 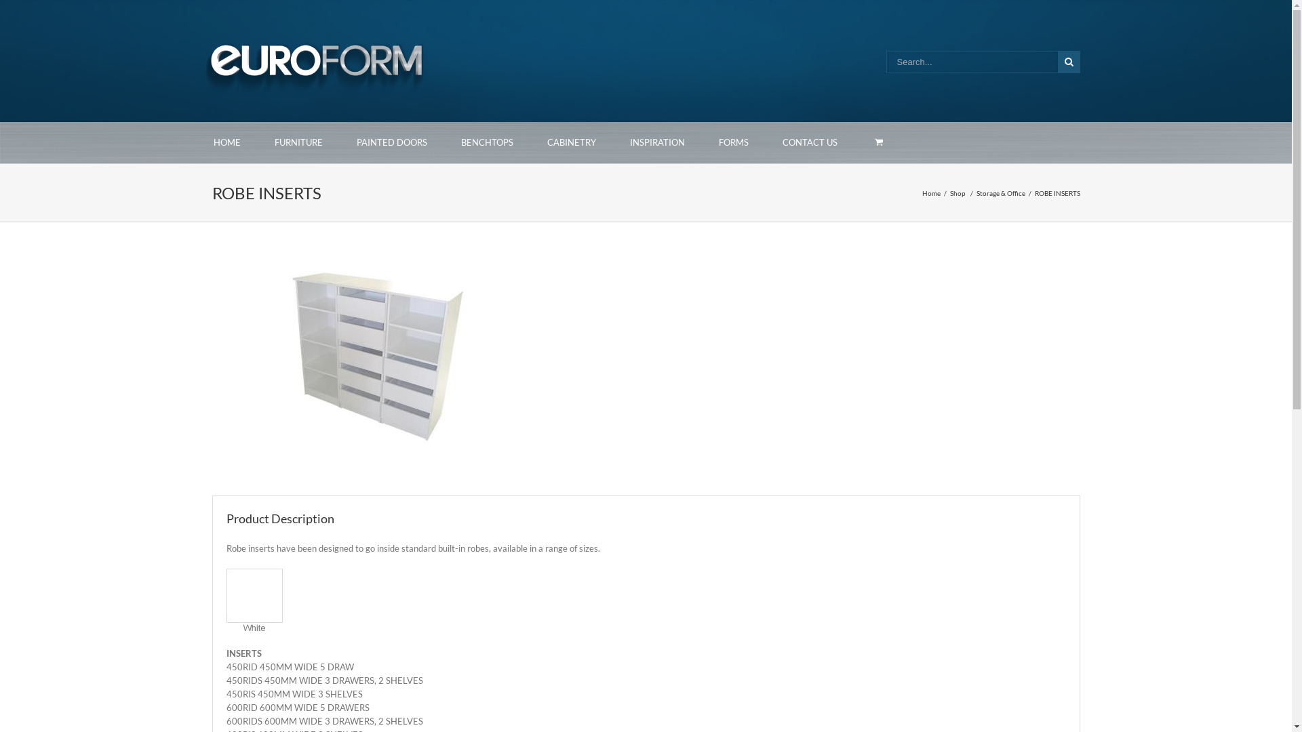 What do you see at coordinates (733, 142) in the screenshot?
I see `FORMS` at bounding box center [733, 142].